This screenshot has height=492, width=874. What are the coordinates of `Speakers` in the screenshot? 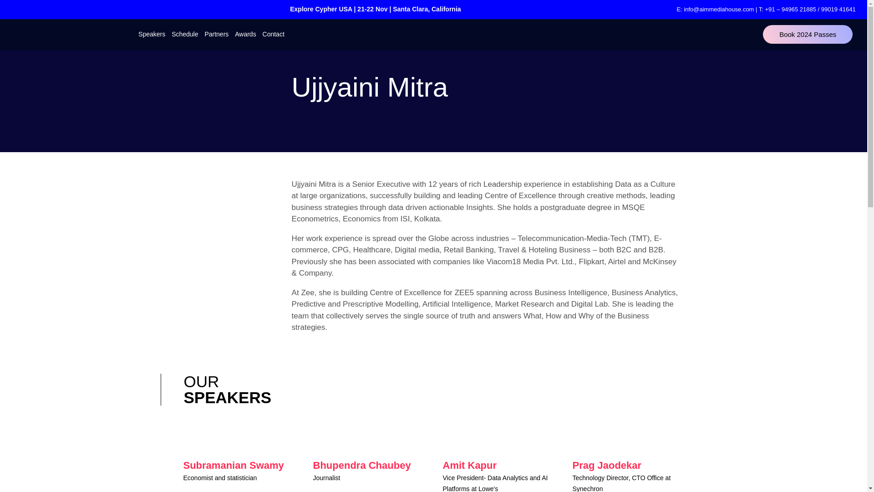 It's located at (152, 34).